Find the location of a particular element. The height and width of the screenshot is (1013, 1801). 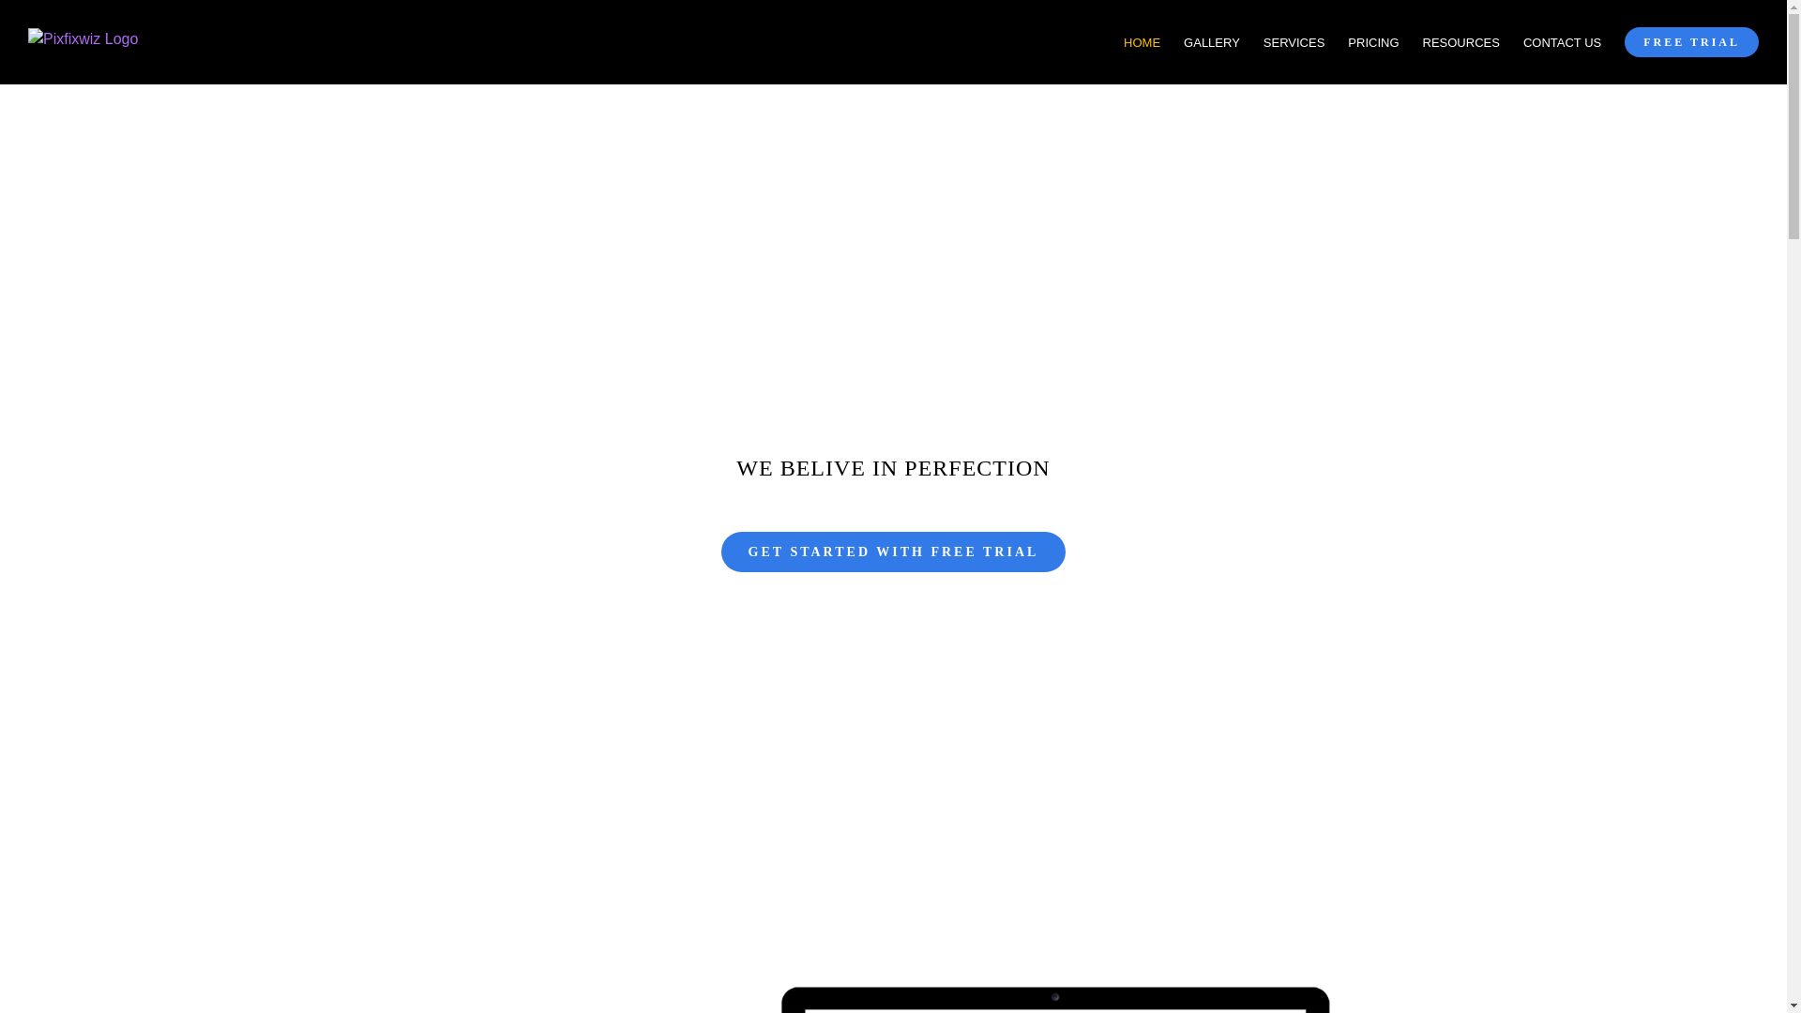

GET STARTED WITH FREE TRIAL is located at coordinates (893, 552).